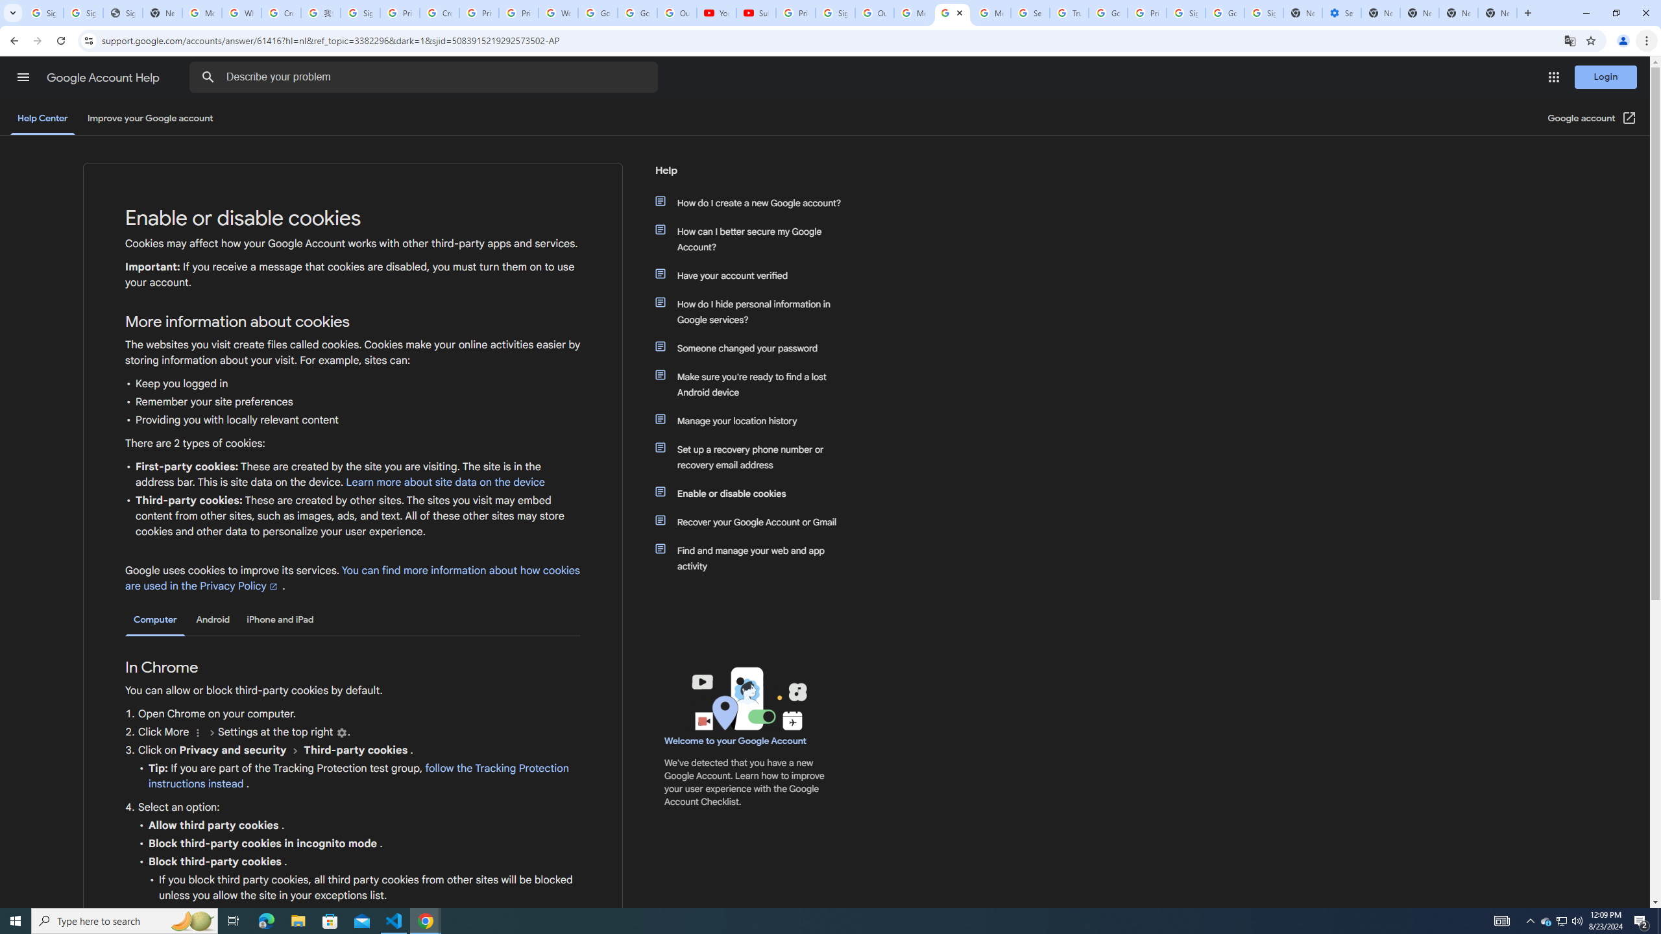 The height and width of the screenshot is (934, 1661). I want to click on Sign in - Google Accounts, so click(360, 13).